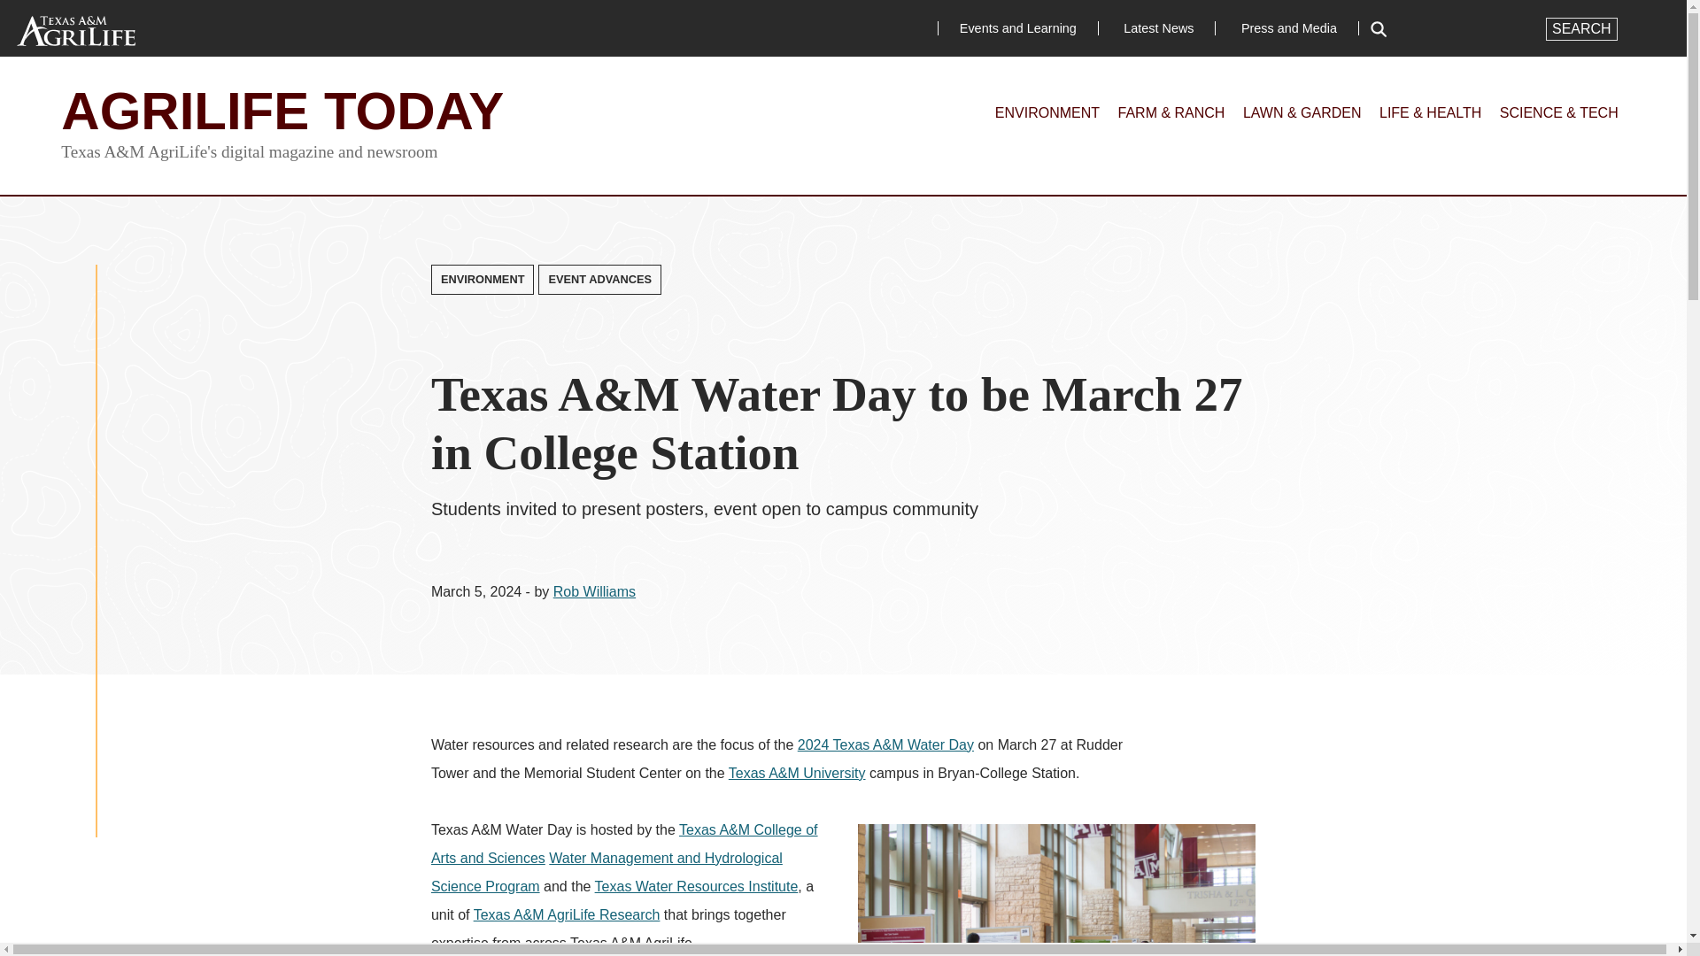 Image resolution: width=1700 pixels, height=956 pixels. I want to click on Texas Water Resources Institute, so click(697, 885).